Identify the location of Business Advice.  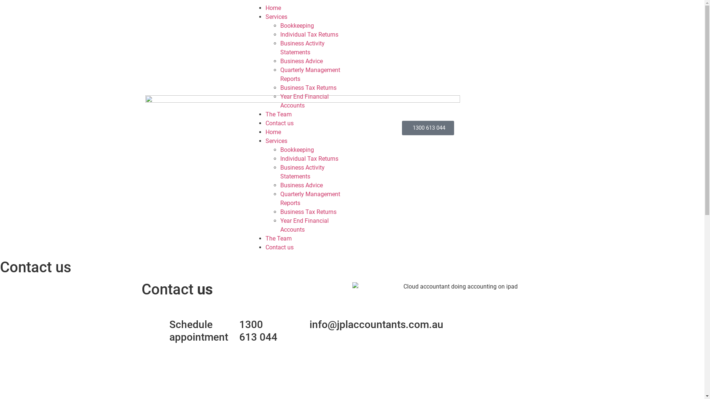
(302, 185).